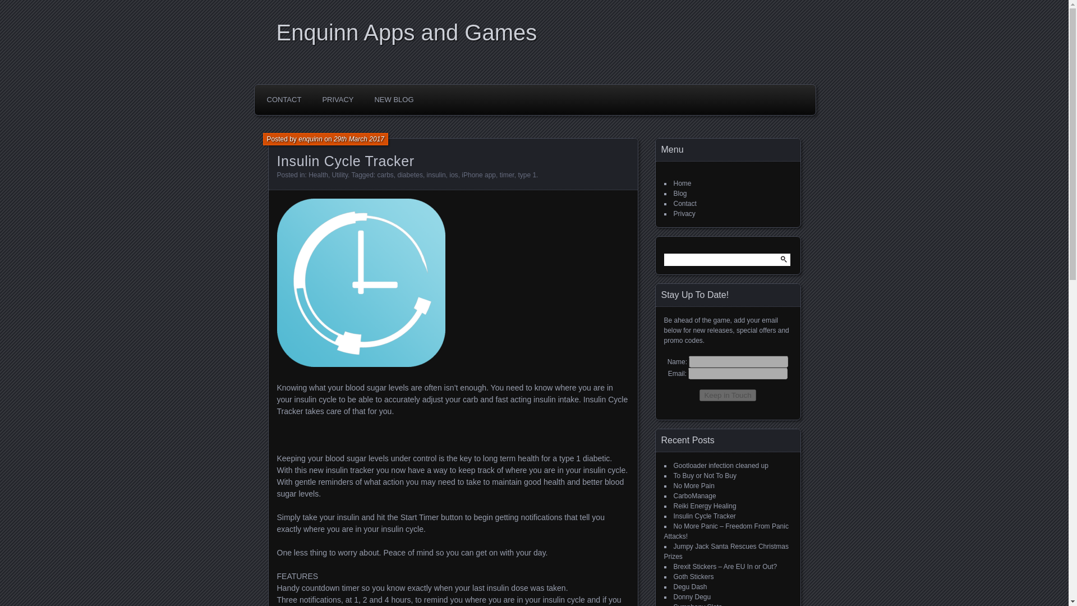 The image size is (1077, 606). I want to click on Blog, so click(680, 194).